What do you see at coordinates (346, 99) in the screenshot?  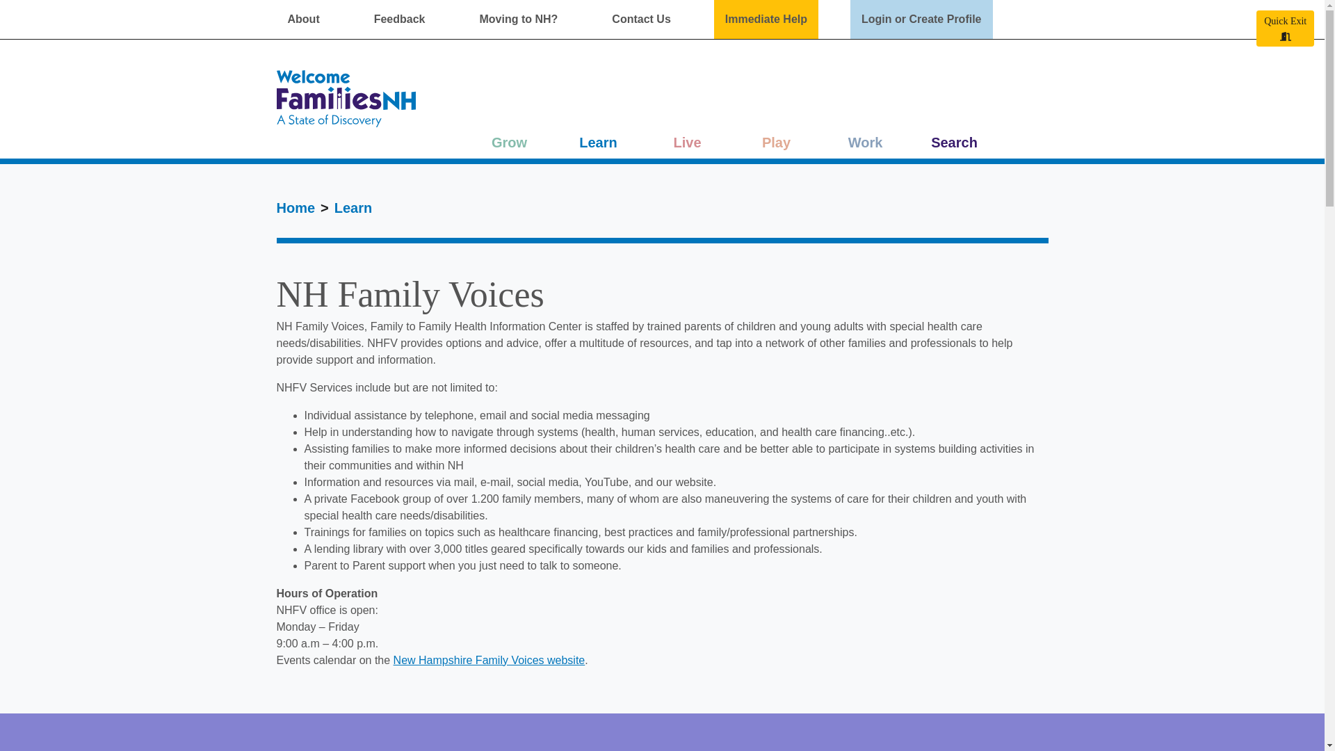 I see `Welcome Families New Hampshire: State of Discovery` at bounding box center [346, 99].